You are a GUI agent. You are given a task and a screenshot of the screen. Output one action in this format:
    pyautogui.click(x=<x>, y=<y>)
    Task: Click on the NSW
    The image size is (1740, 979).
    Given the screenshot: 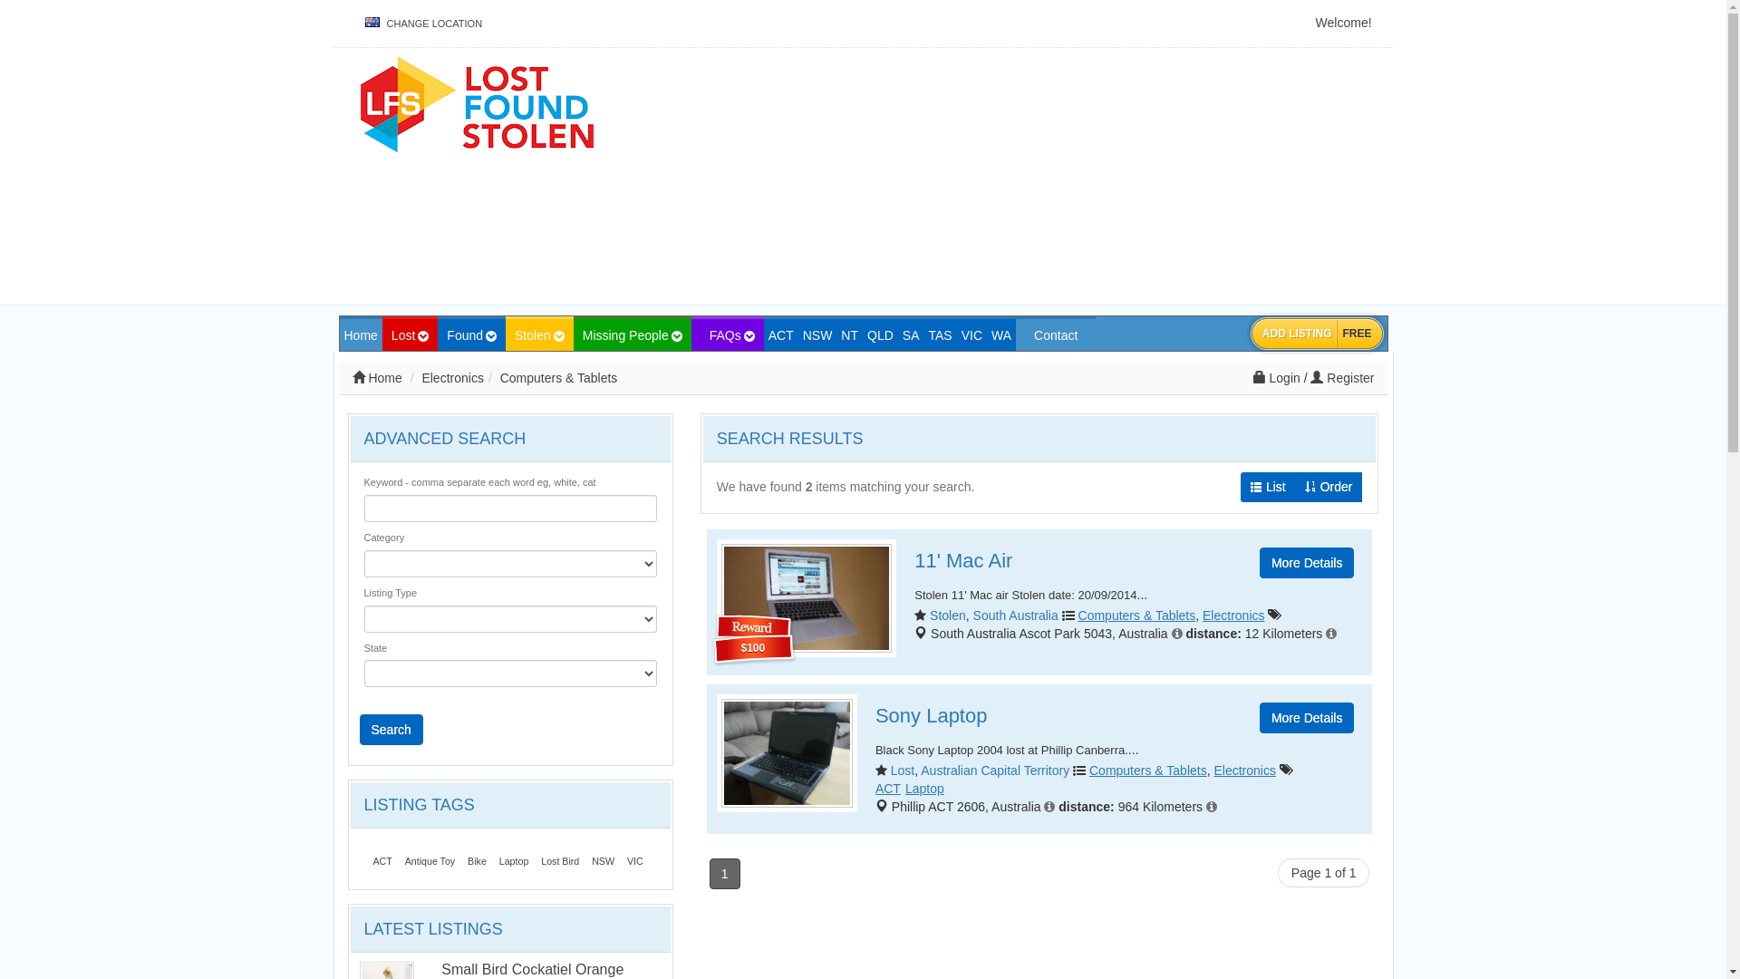 What is the action you would take?
    pyautogui.click(x=604, y=861)
    